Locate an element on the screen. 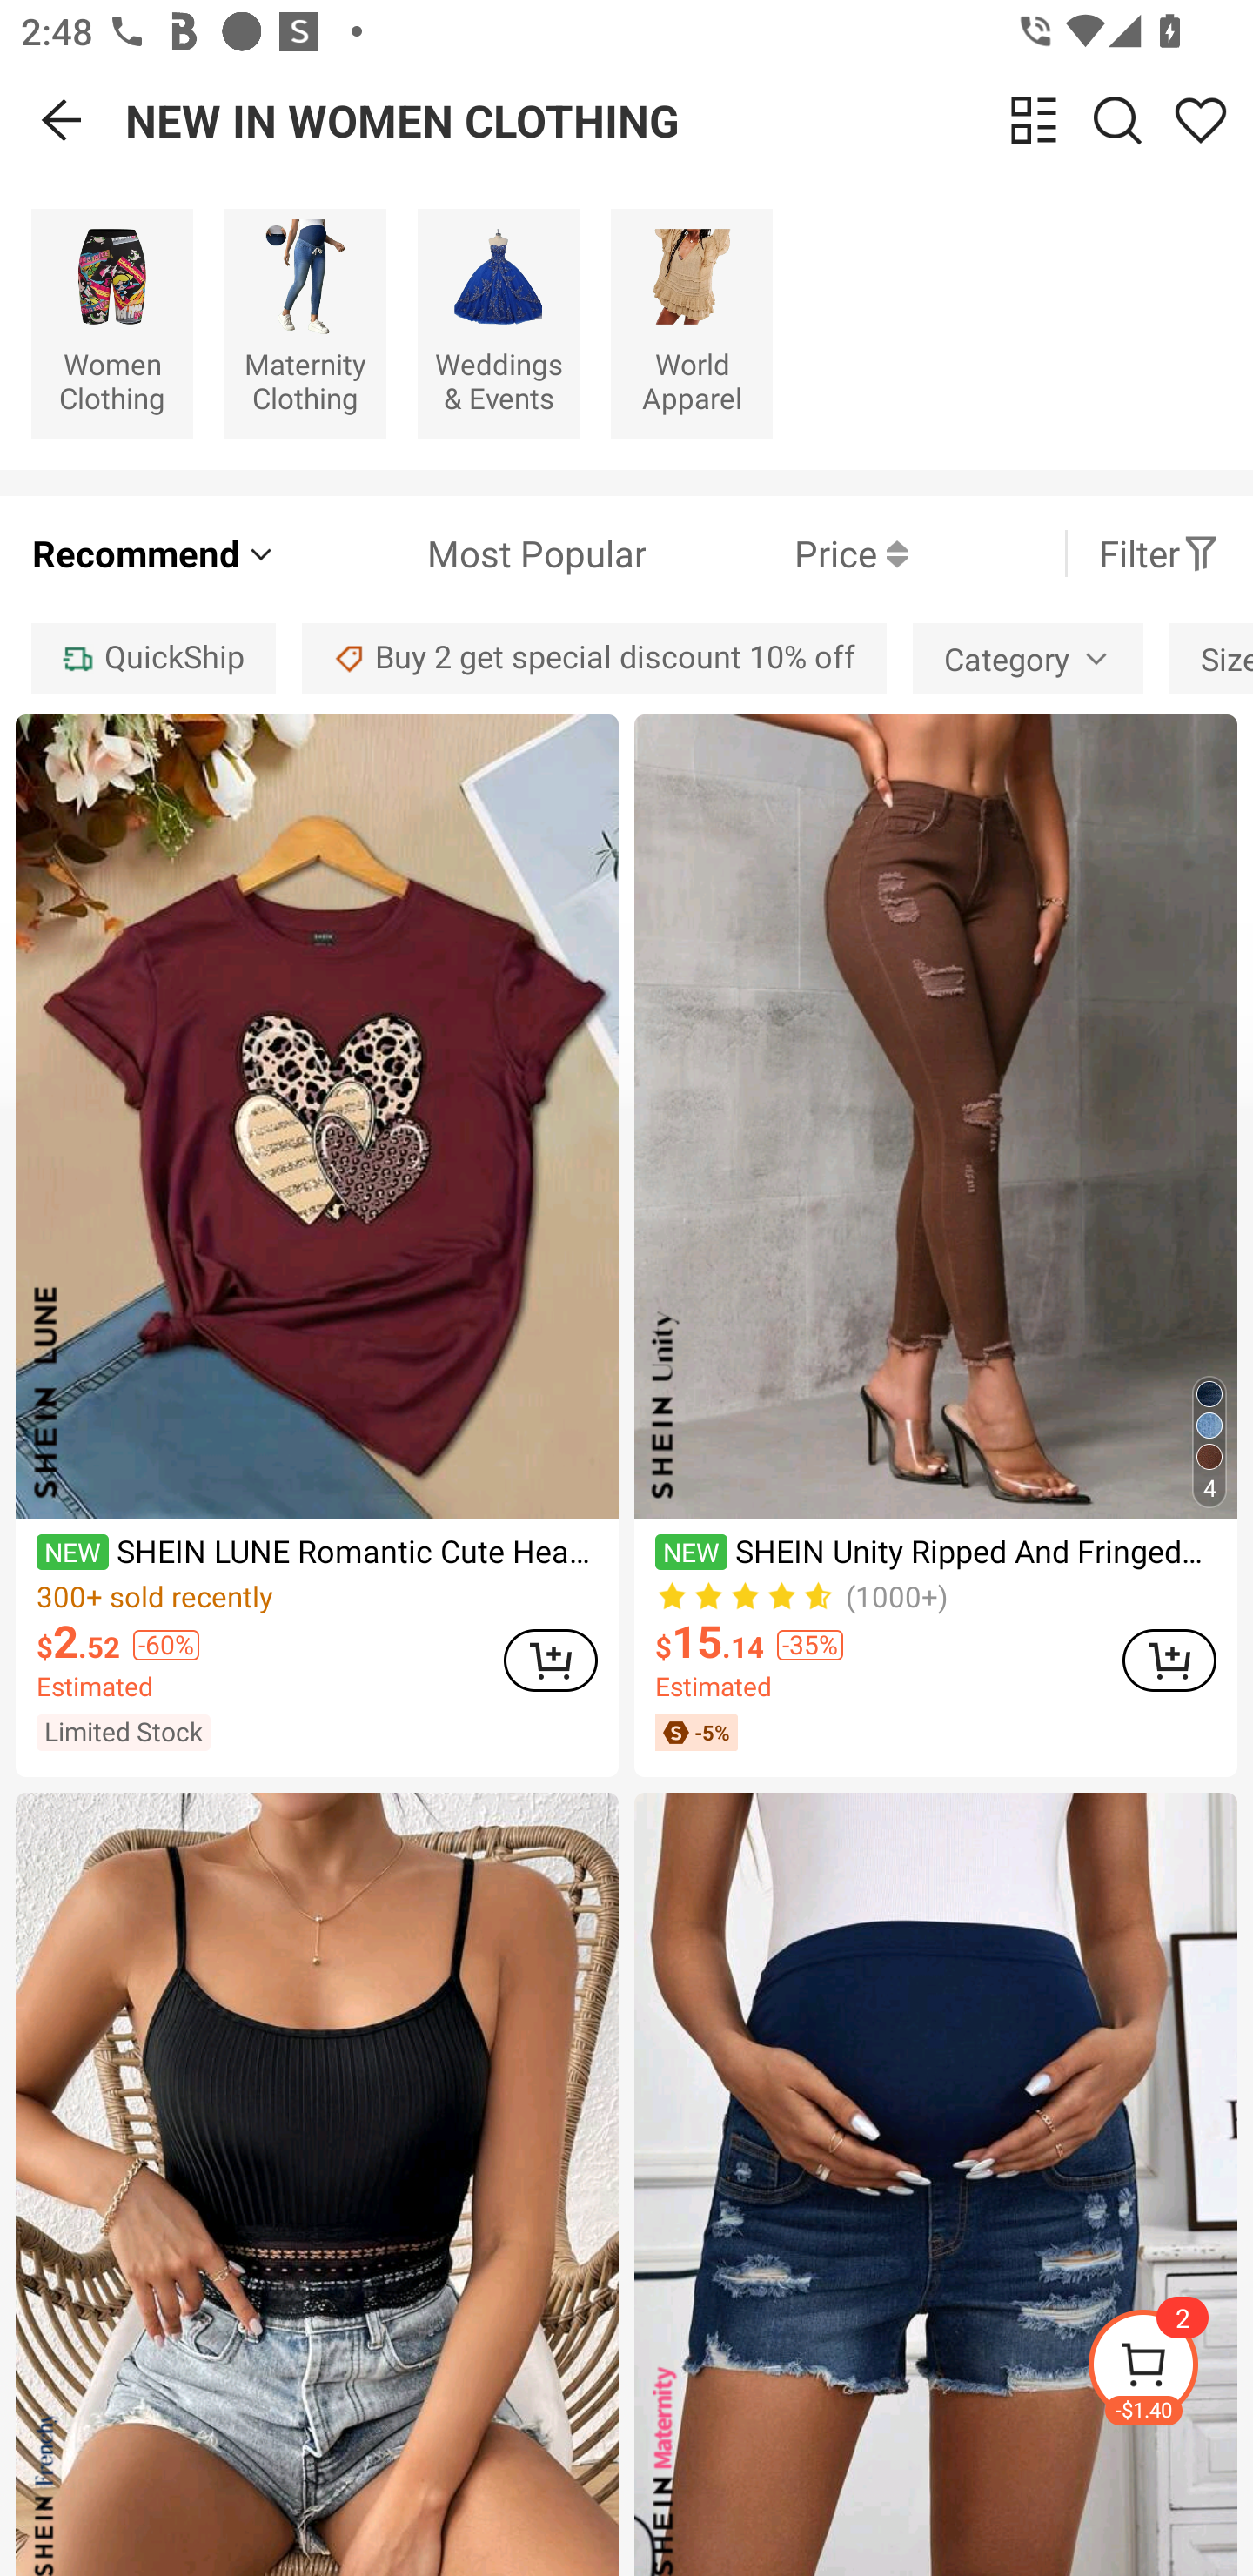 This screenshot has height=2576, width=1253. Recommend is located at coordinates (155, 553).